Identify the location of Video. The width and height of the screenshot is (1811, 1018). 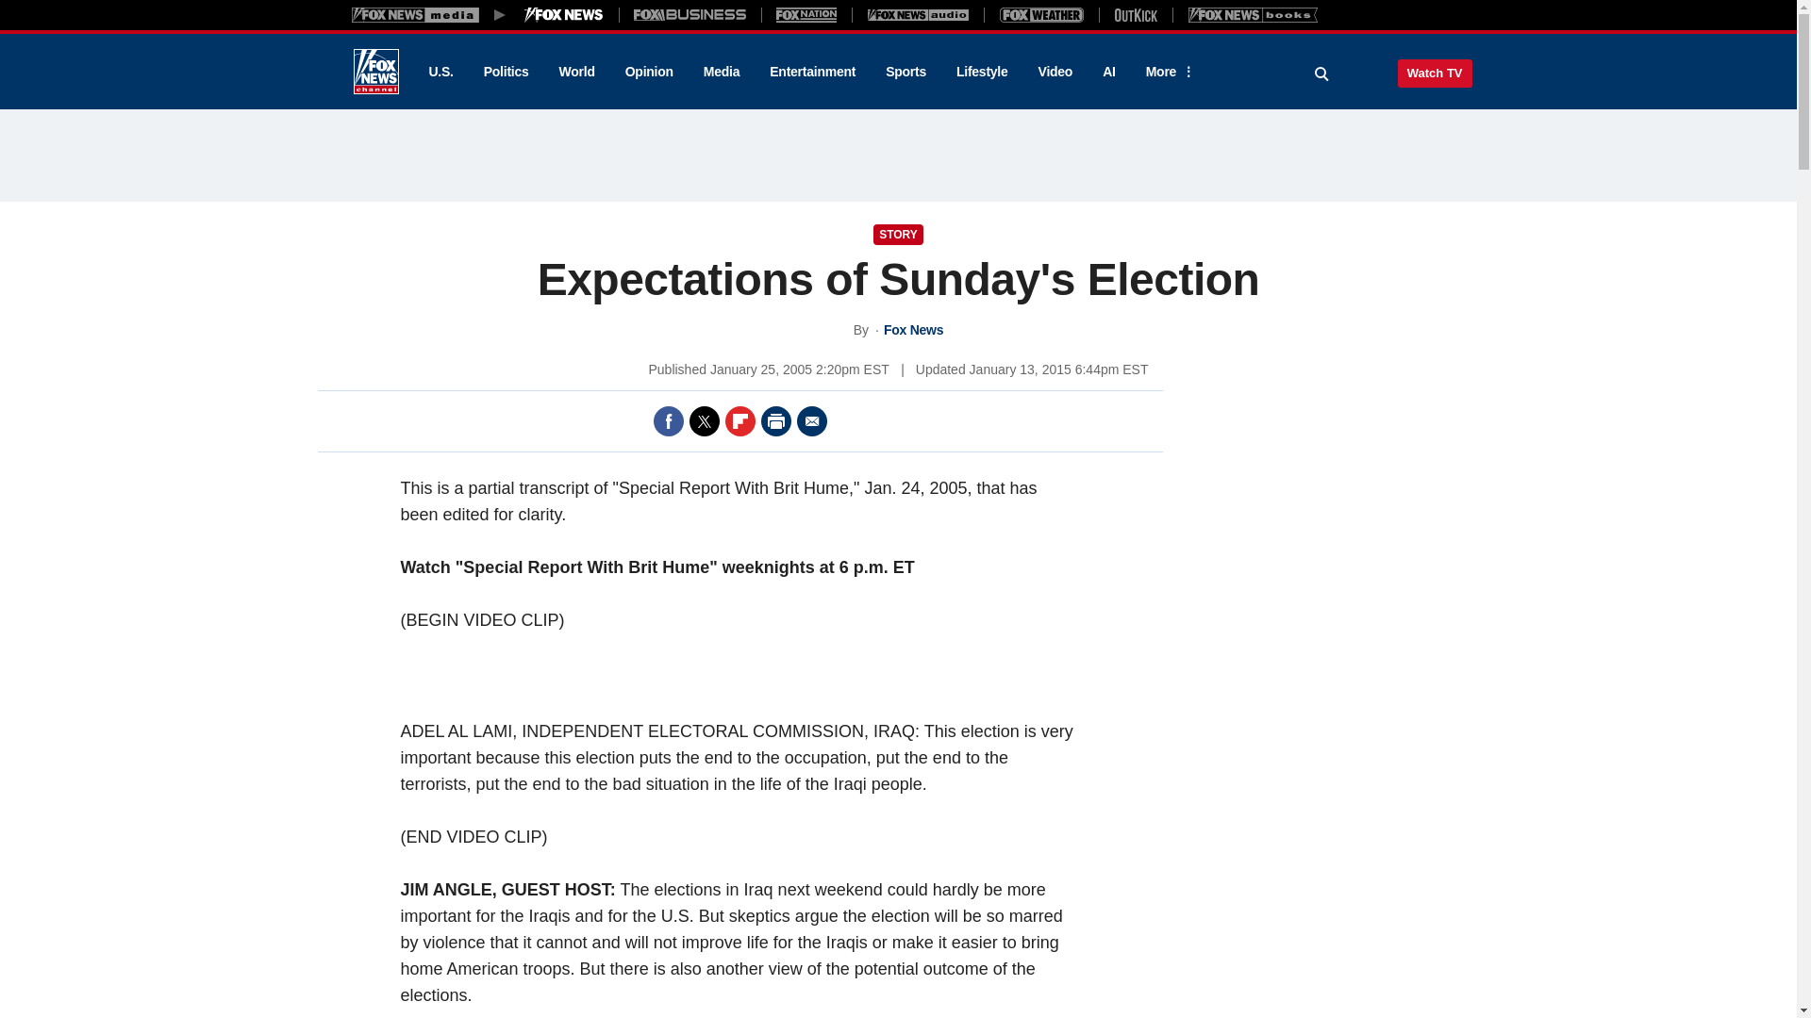
(1055, 72).